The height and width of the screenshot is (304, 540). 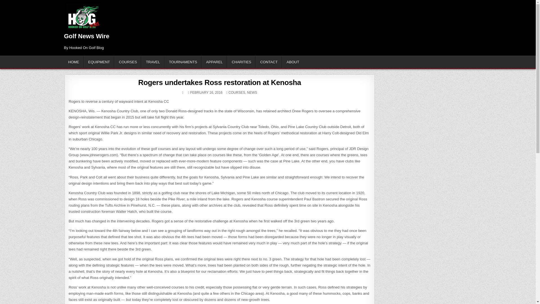 I want to click on HOME, so click(x=74, y=62).